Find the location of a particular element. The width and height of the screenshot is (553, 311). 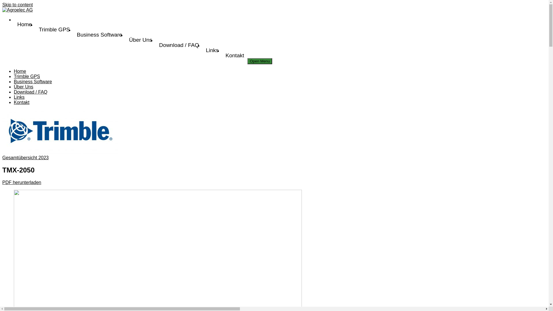

Business Software is located at coordinates (33, 82).